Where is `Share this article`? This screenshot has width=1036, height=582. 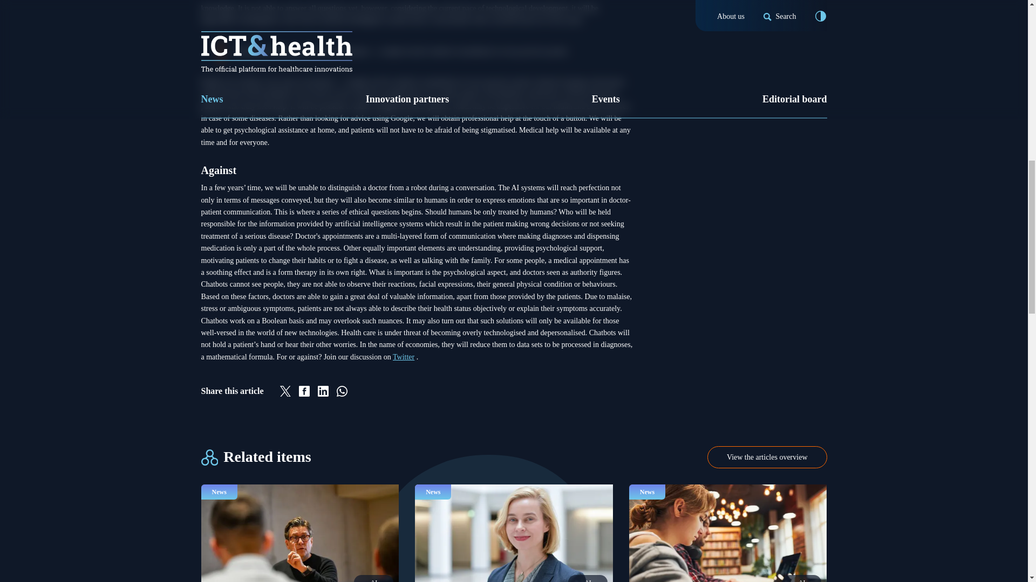
Share this article is located at coordinates (417, 391).